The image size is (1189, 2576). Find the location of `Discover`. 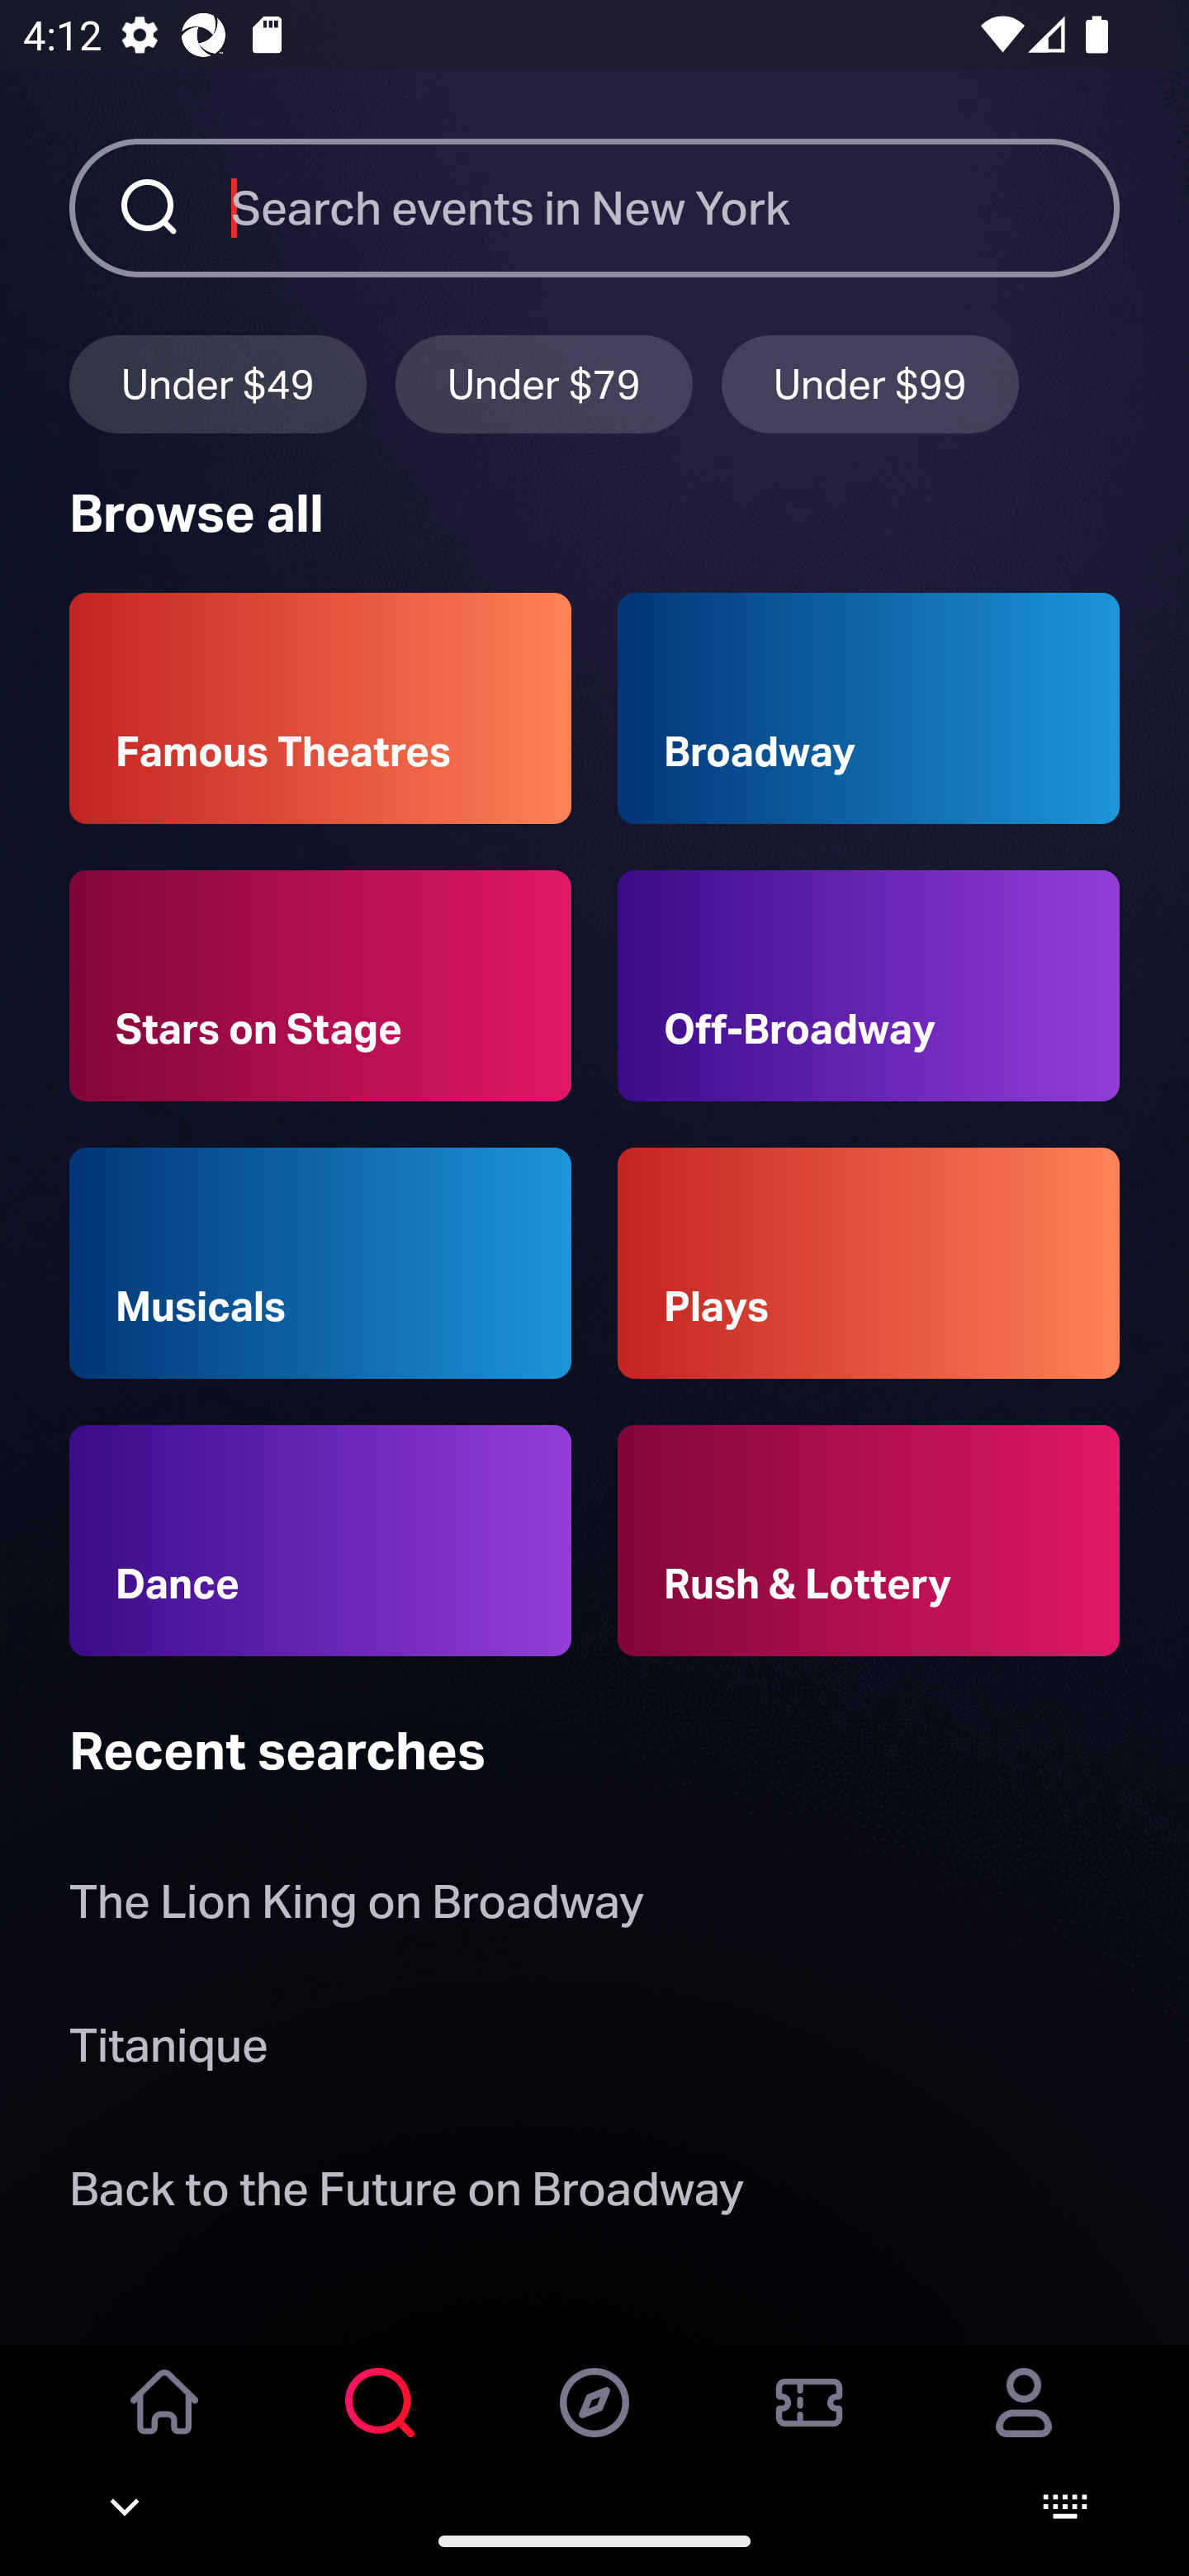

Discover is located at coordinates (594, 2425).